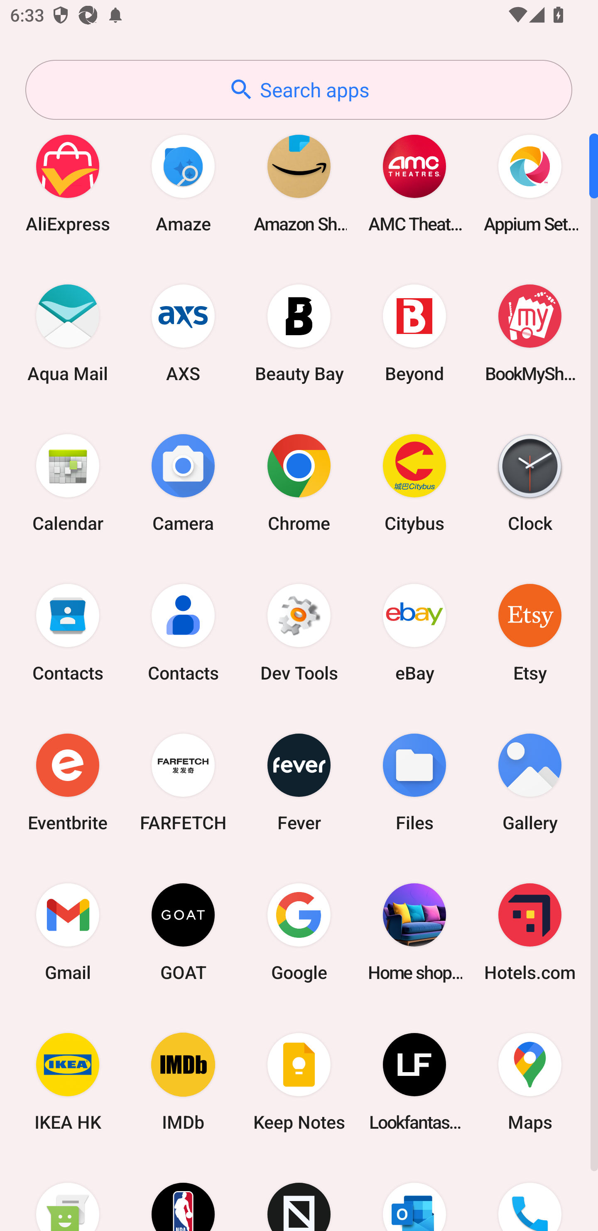 The height and width of the screenshot is (1231, 598). What do you see at coordinates (68, 482) in the screenshot?
I see `Calendar` at bounding box center [68, 482].